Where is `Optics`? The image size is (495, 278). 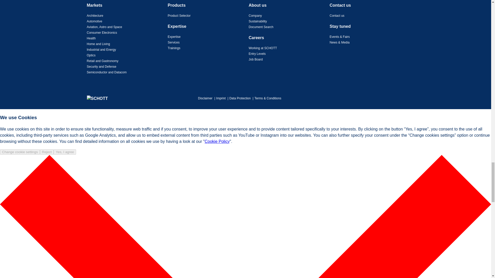 Optics is located at coordinates (91, 55).